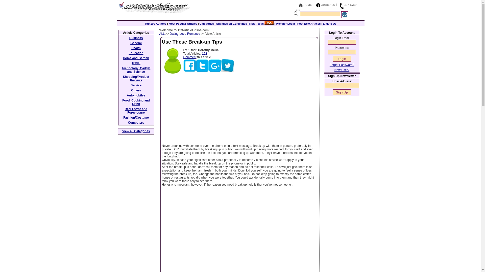 This screenshot has width=485, height=272. What do you see at coordinates (162, 34) in the screenshot?
I see `ALL` at bounding box center [162, 34].